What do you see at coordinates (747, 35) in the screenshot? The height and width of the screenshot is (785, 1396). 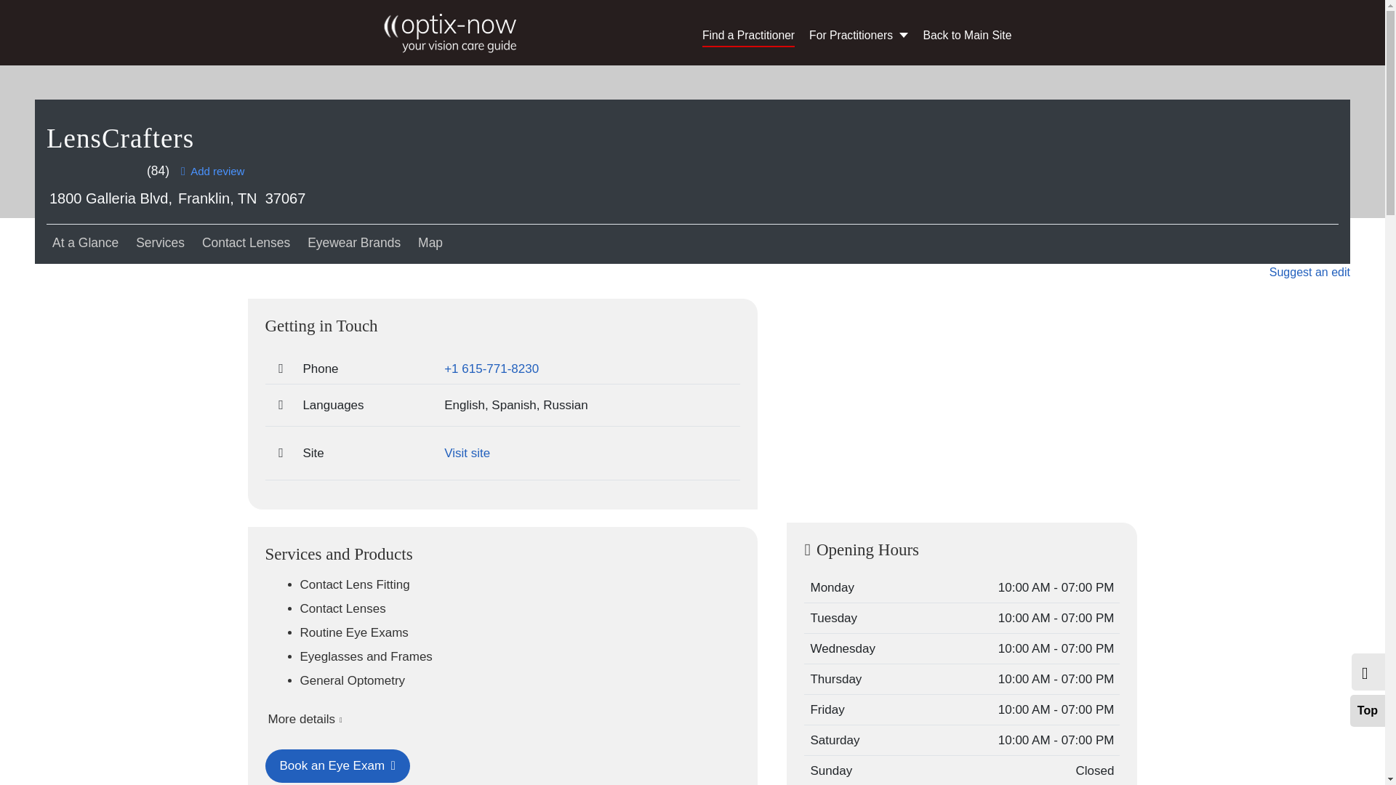 I see `Find a Practitioner` at bounding box center [747, 35].